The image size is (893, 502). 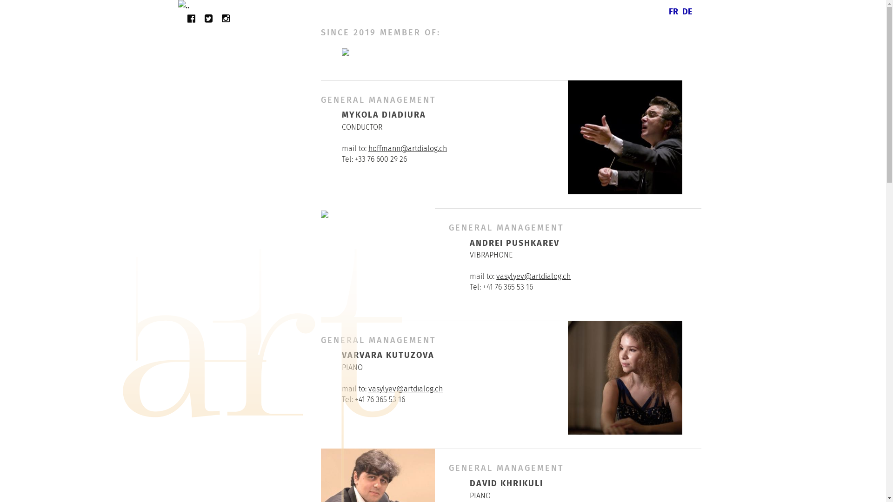 What do you see at coordinates (406, 389) in the screenshot?
I see `vasylyev@artdialog.ch` at bounding box center [406, 389].